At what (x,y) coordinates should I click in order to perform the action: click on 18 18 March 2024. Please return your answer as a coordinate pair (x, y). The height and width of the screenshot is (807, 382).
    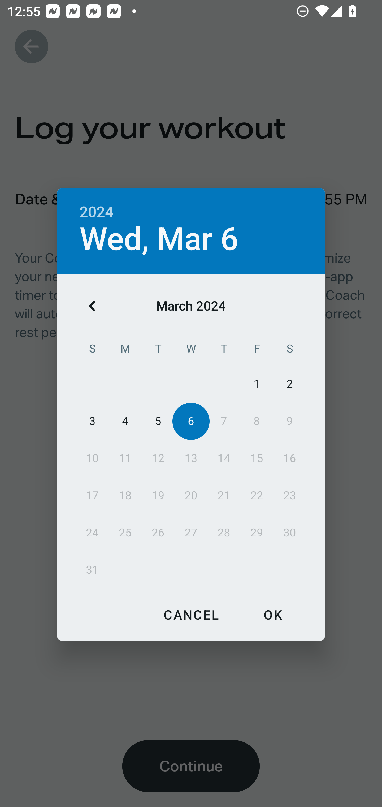
    Looking at the image, I should click on (125, 495).